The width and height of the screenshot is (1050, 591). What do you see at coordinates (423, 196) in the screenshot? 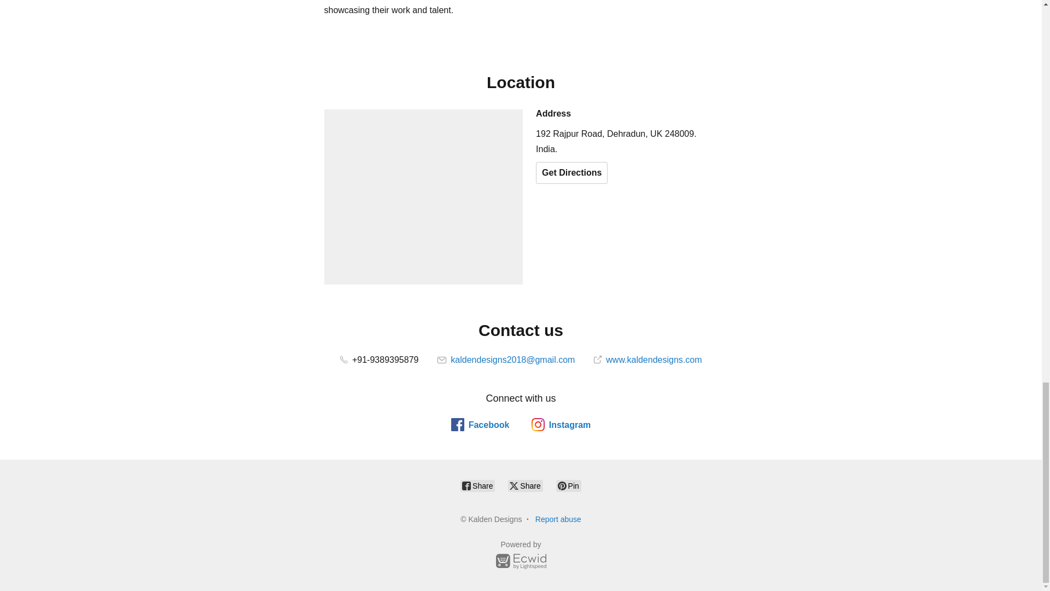
I see `Location on map` at bounding box center [423, 196].